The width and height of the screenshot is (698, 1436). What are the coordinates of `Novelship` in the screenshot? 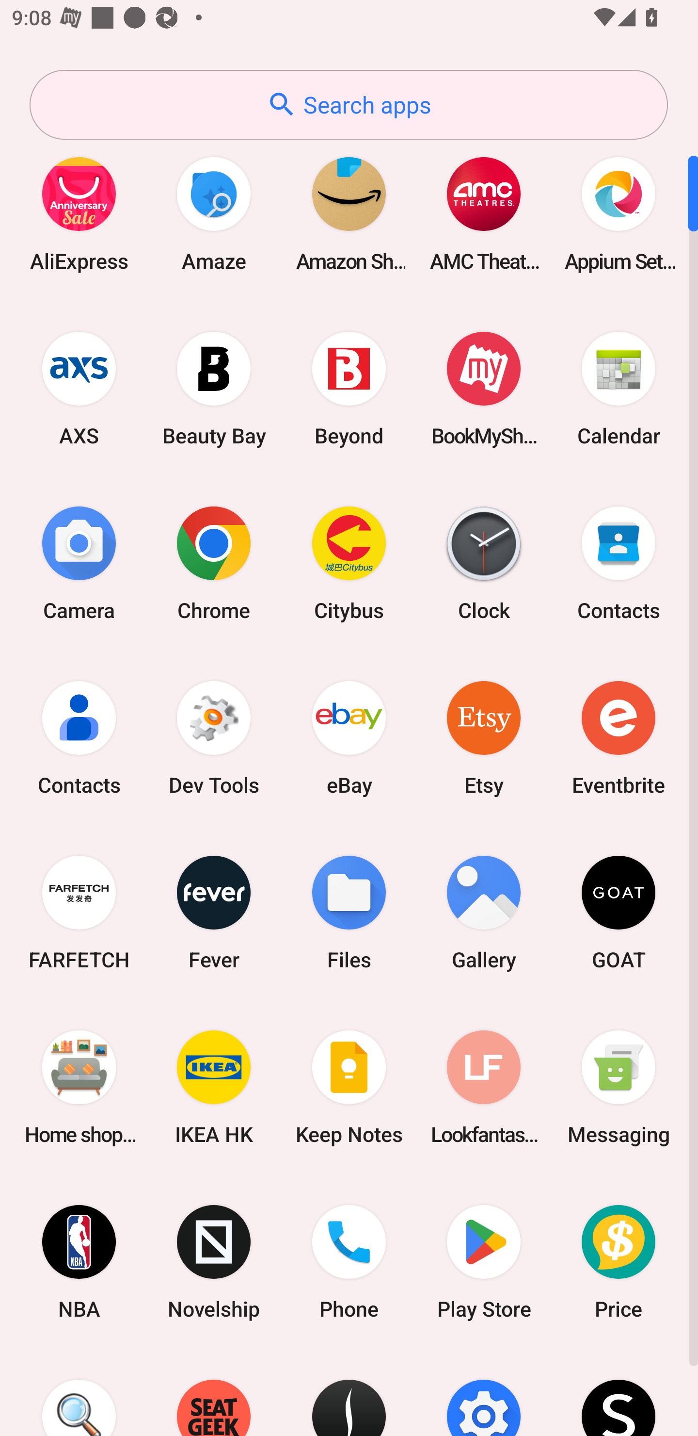 It's located at (214, 1262).